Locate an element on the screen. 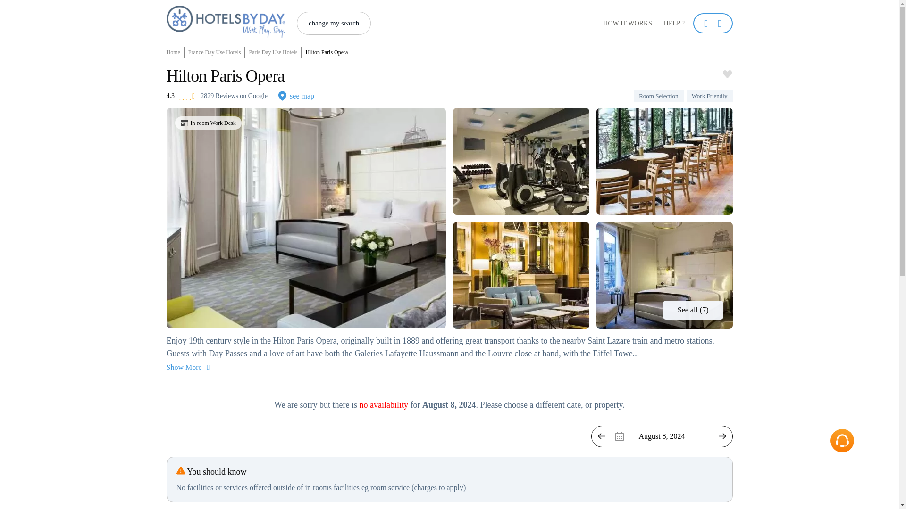 The height and width of the screenshot is (509, 906). Home is located at coordinates (175, 52).